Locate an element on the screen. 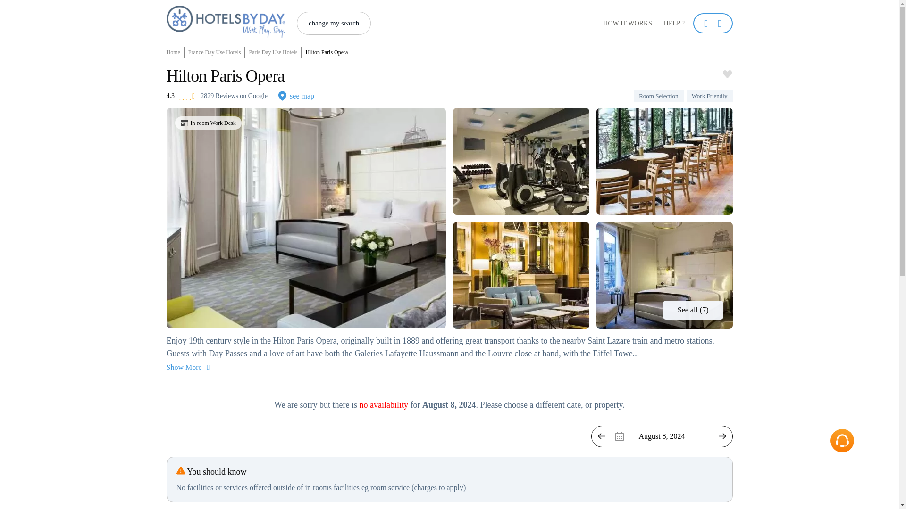 The height and width of the screenshot is (509, 906). Home is located at coordinates (175, 52).